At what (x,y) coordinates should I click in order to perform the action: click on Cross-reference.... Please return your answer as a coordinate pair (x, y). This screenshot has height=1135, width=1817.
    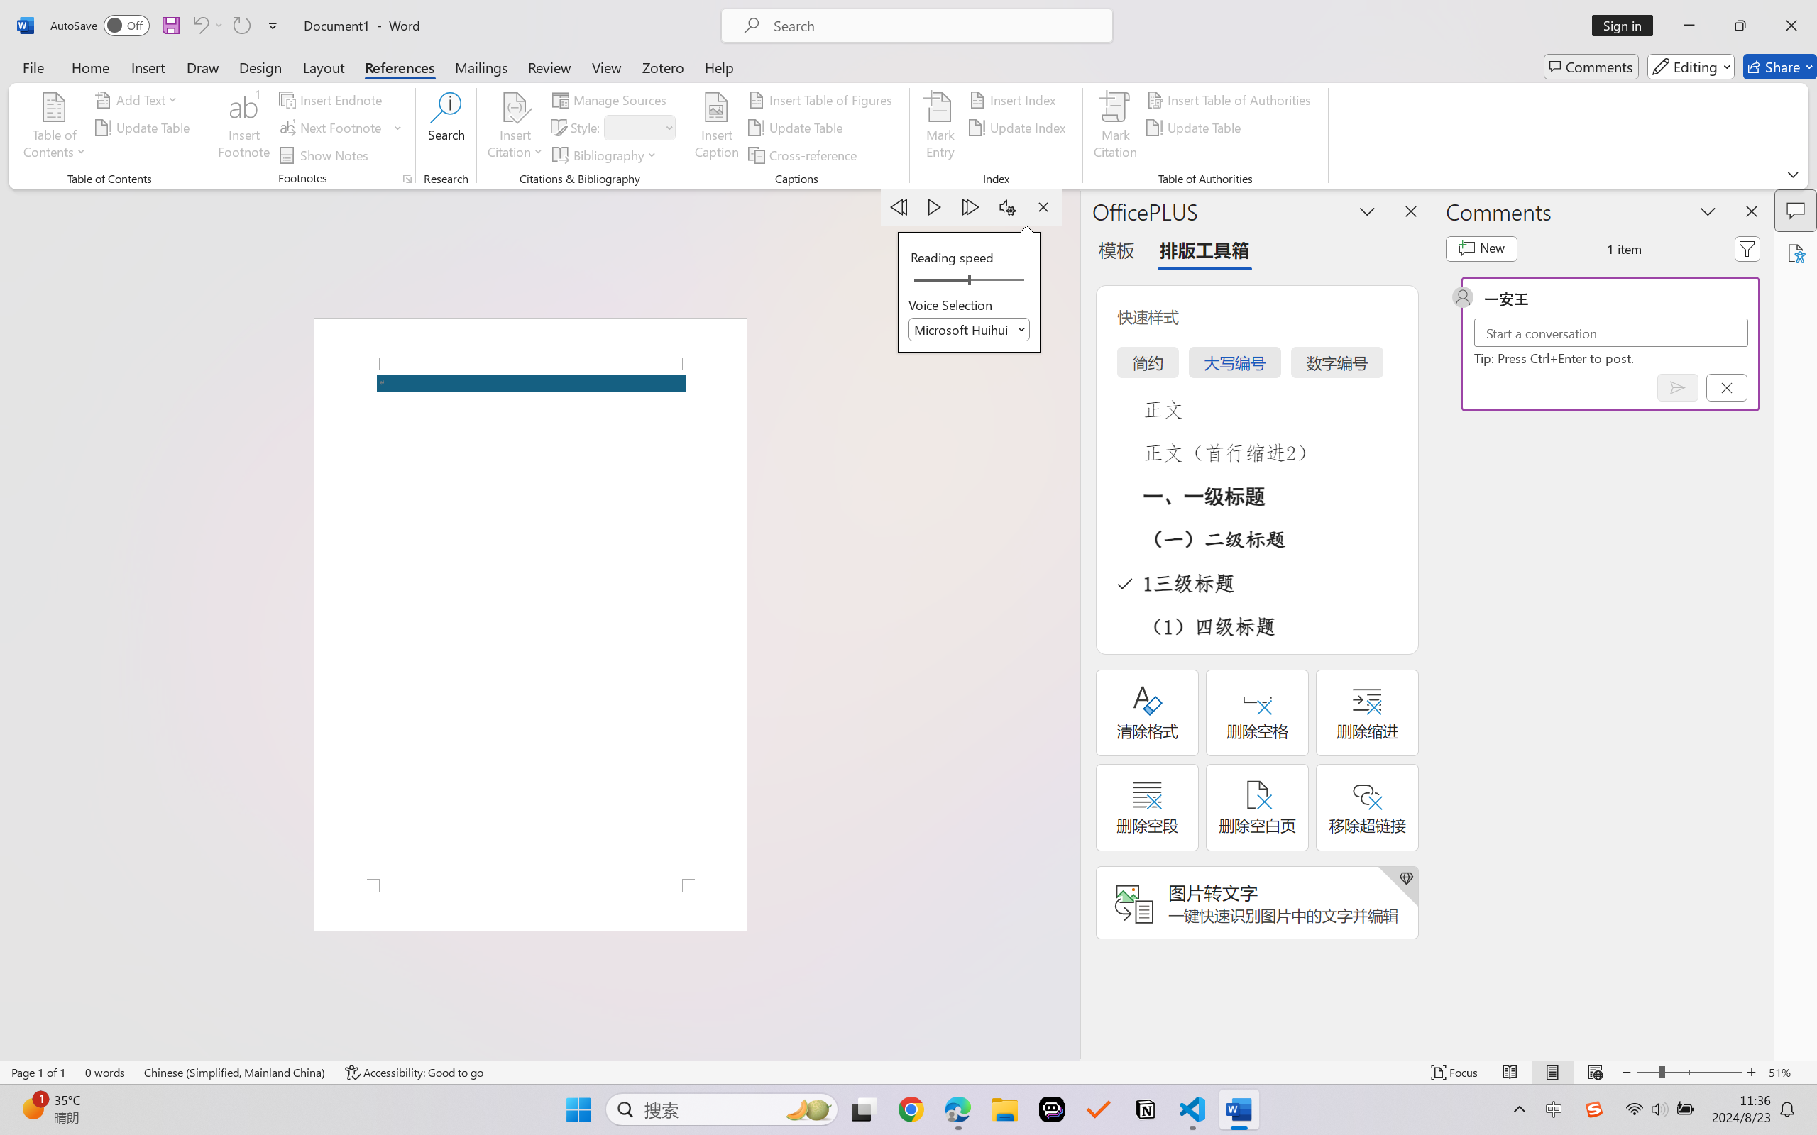
    Looking at the image, I should click on (805, 155).